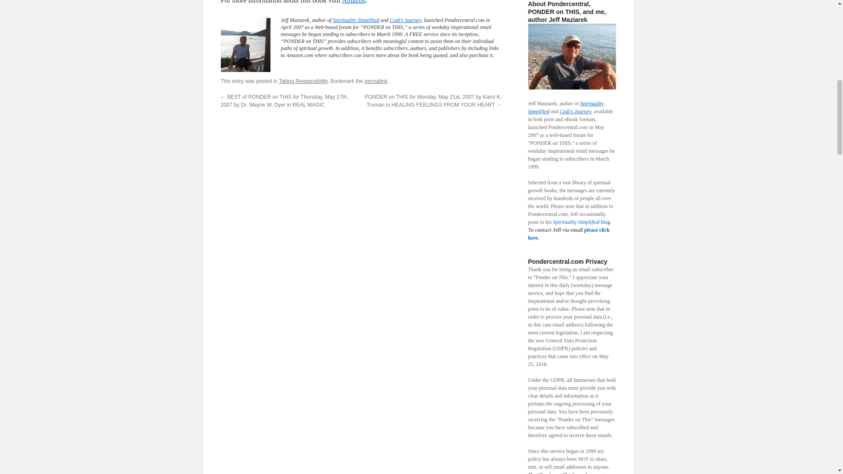 Image resolution: width=843 pixels, height=474 pixels. What do you see at coordinates (353, 2) in the screenshot?
I see `Amazon` at bounding box center [353, 2].